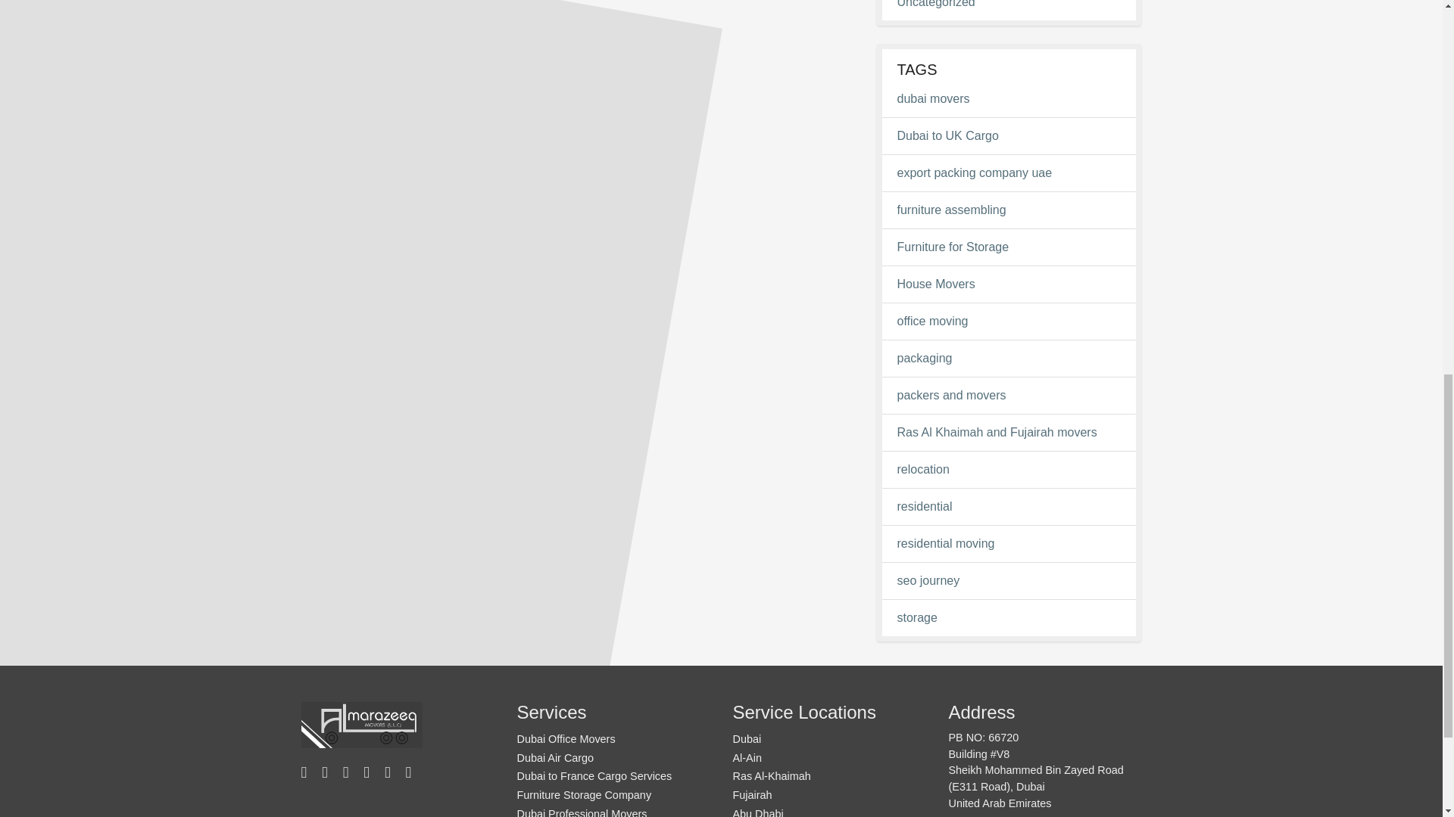  I want to click on residential, so click(1009, 506).